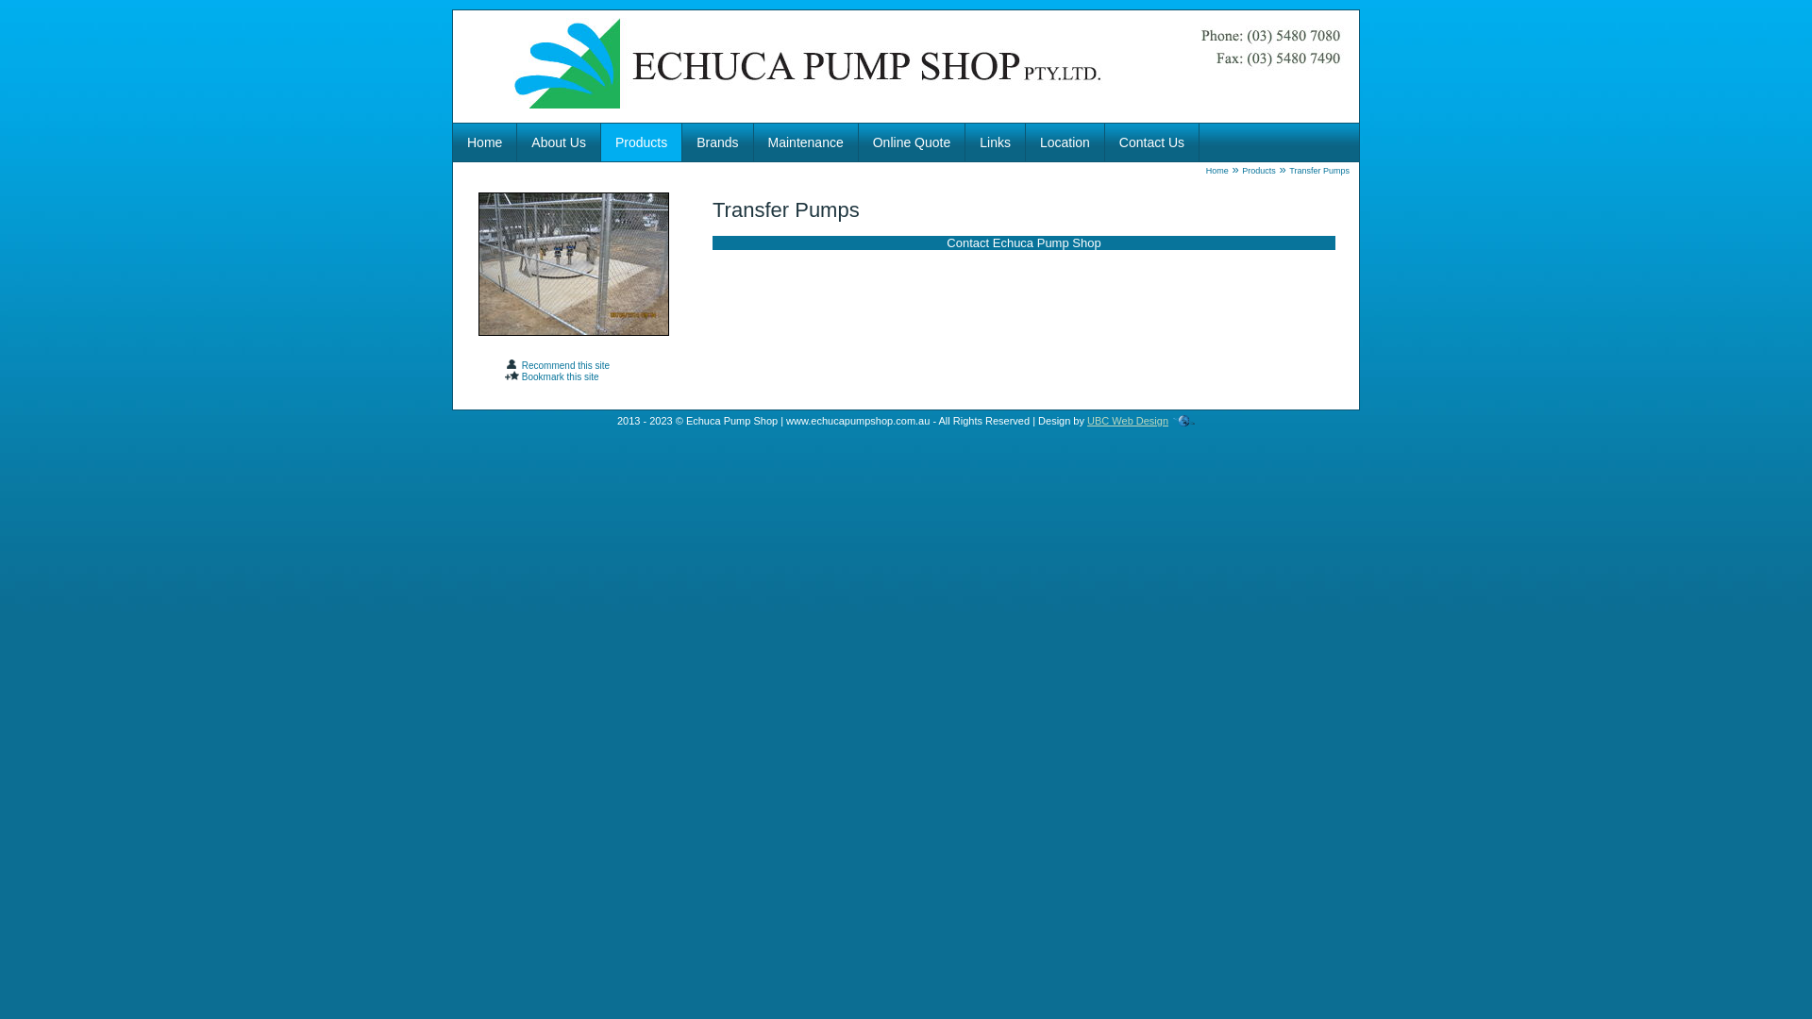  What do you see at coordinates (912, 142) in the screenshot?
I see `Online Quote` at bounding box center [912, 142].